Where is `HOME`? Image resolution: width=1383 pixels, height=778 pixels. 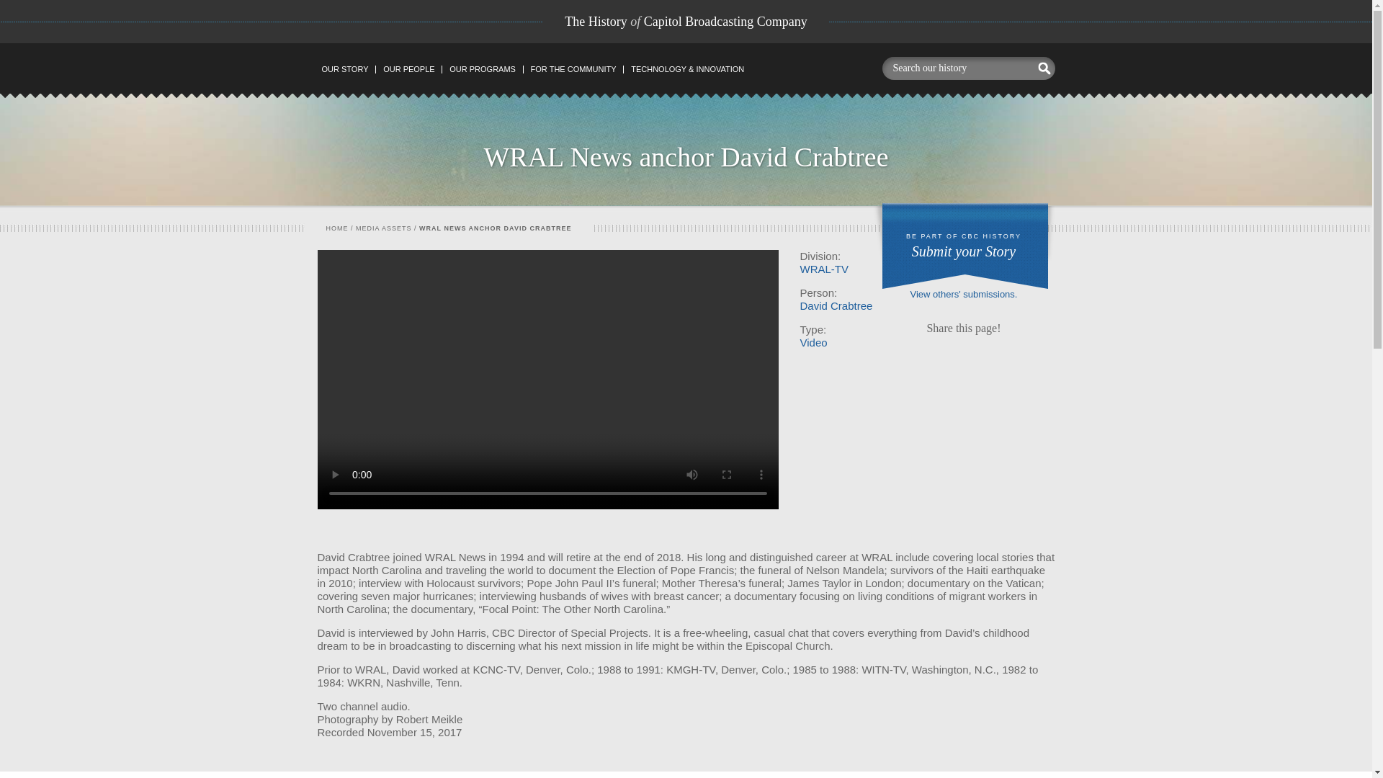 HOME is located at coordinates (336, 228).